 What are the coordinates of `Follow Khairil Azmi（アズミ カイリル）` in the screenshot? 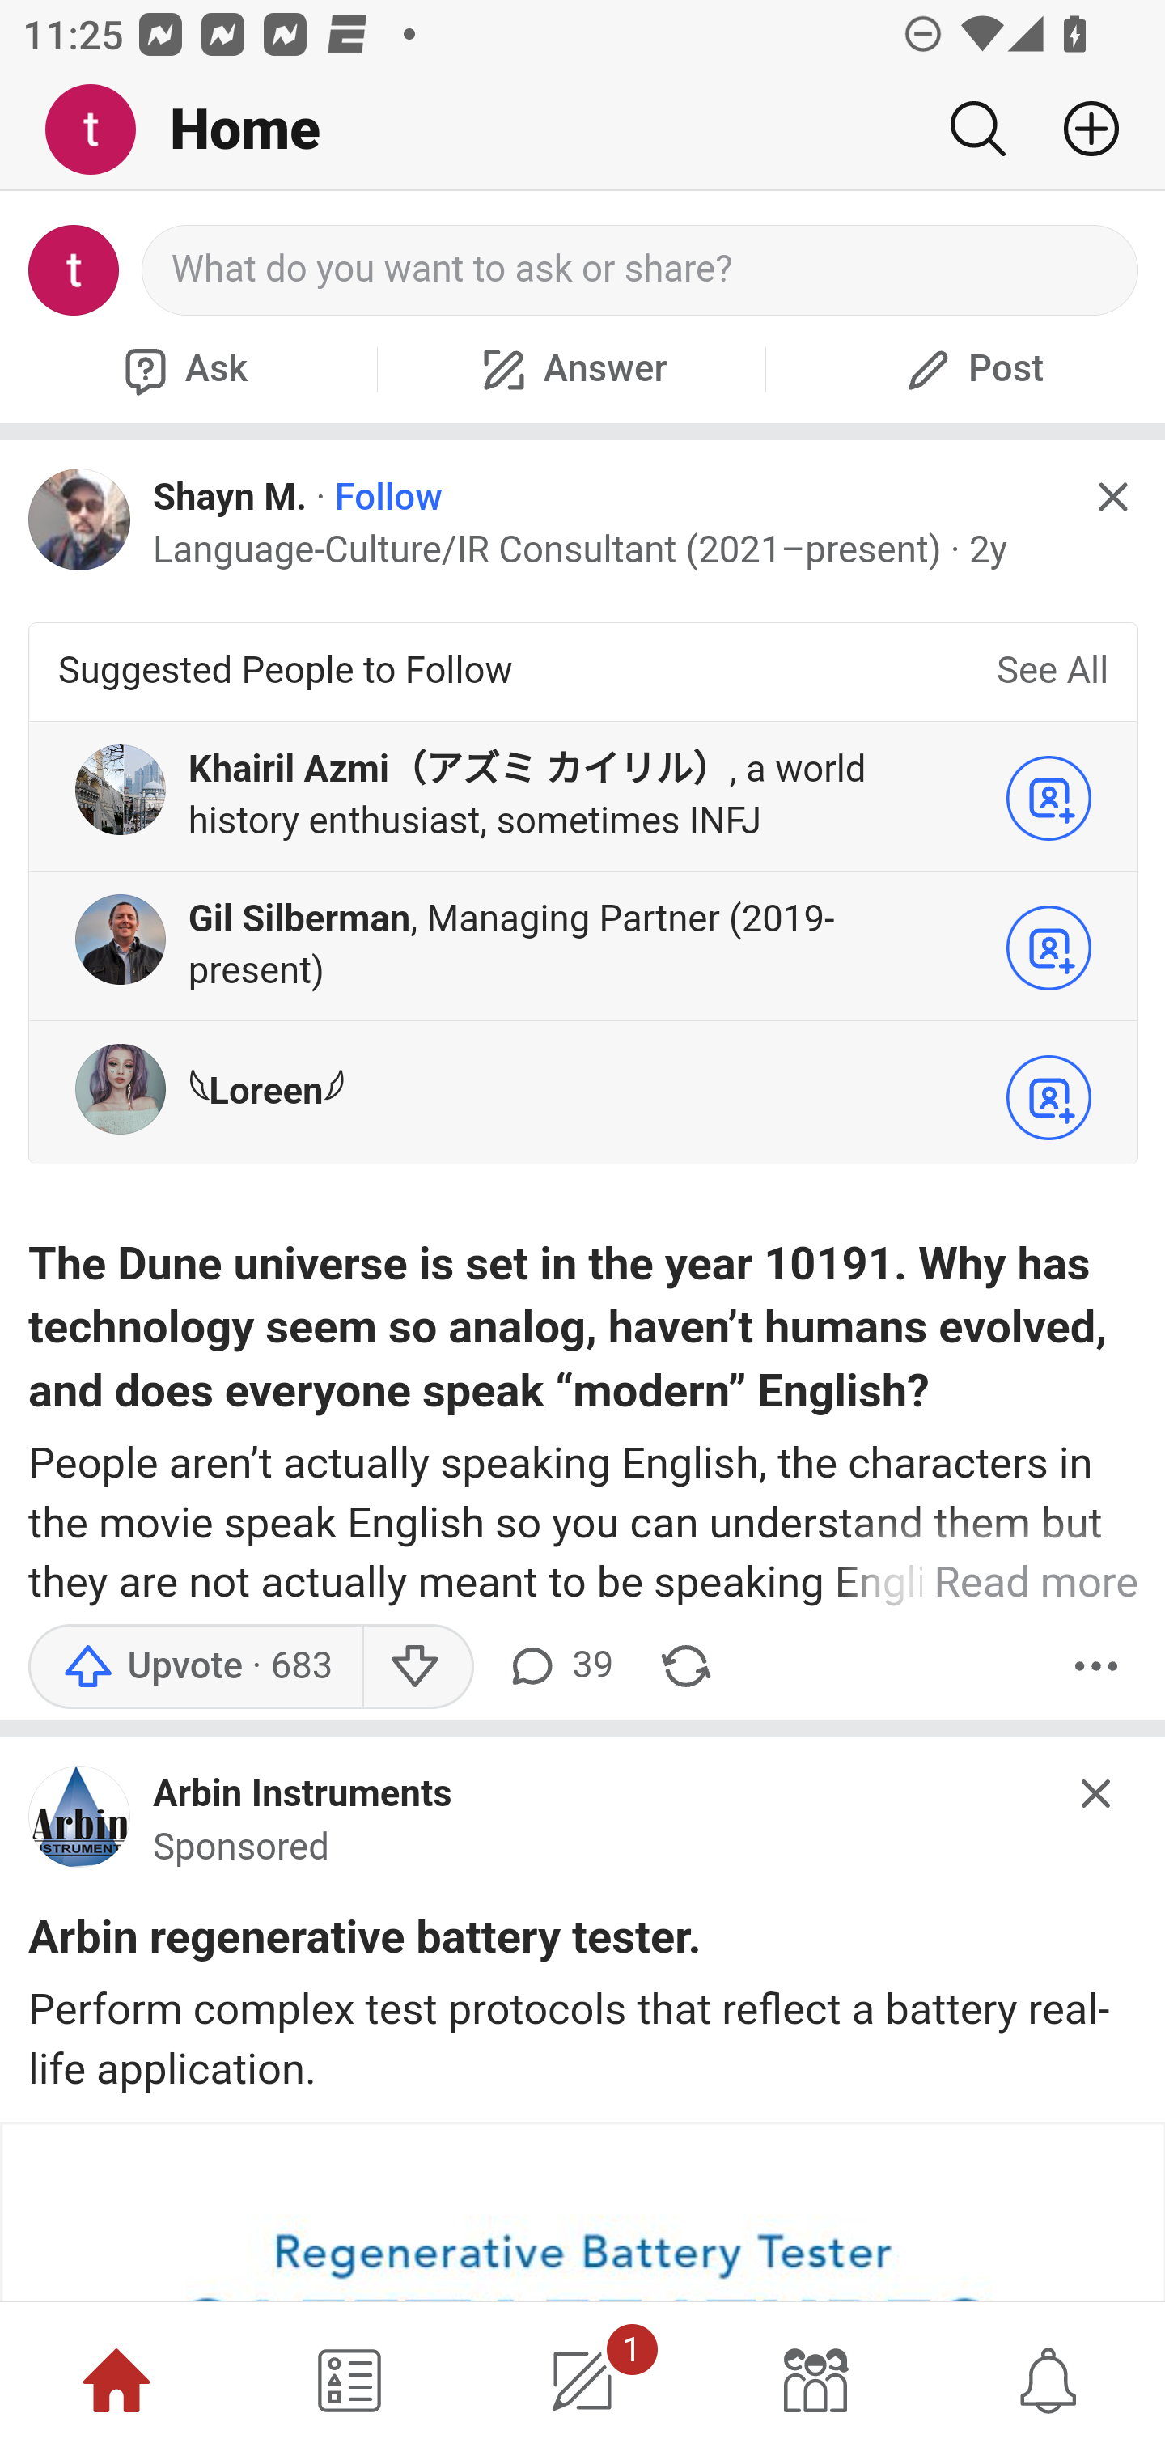 It's located at (1048, 798).